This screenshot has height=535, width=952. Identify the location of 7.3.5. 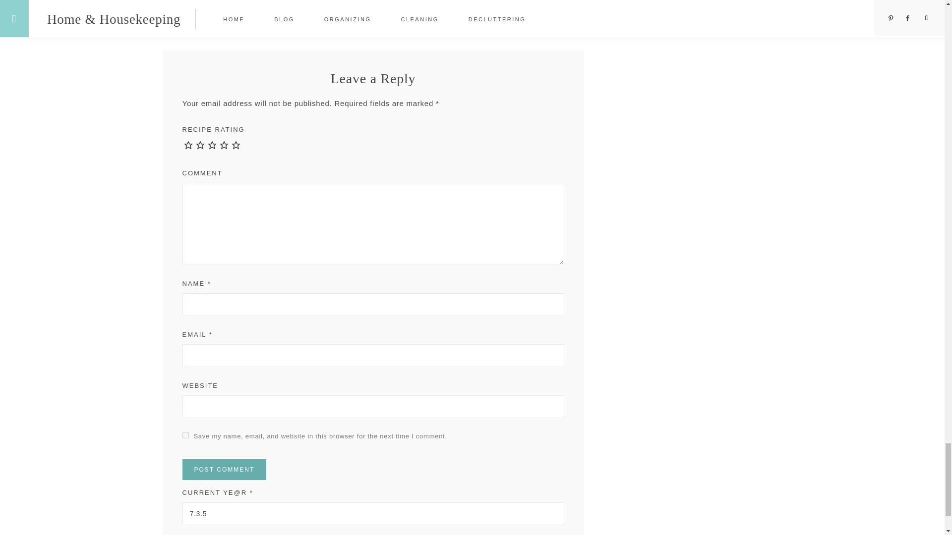
(373, 513).